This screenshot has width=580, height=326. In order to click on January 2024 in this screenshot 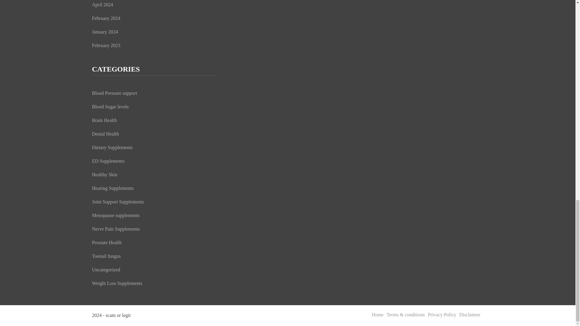, I will do `click(105, 32)`.